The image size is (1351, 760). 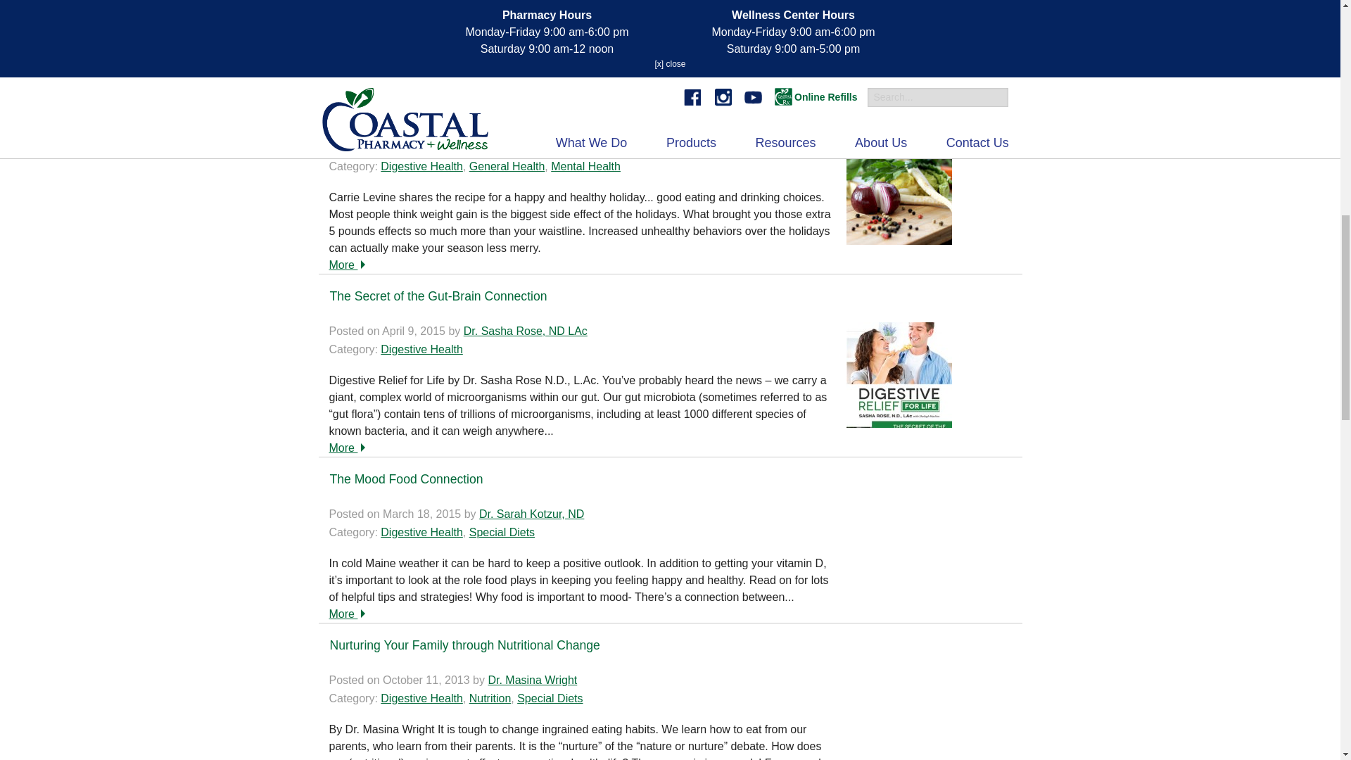 I want to click on Posts by Dr. Masina Wright, so click(x=532, y=680).